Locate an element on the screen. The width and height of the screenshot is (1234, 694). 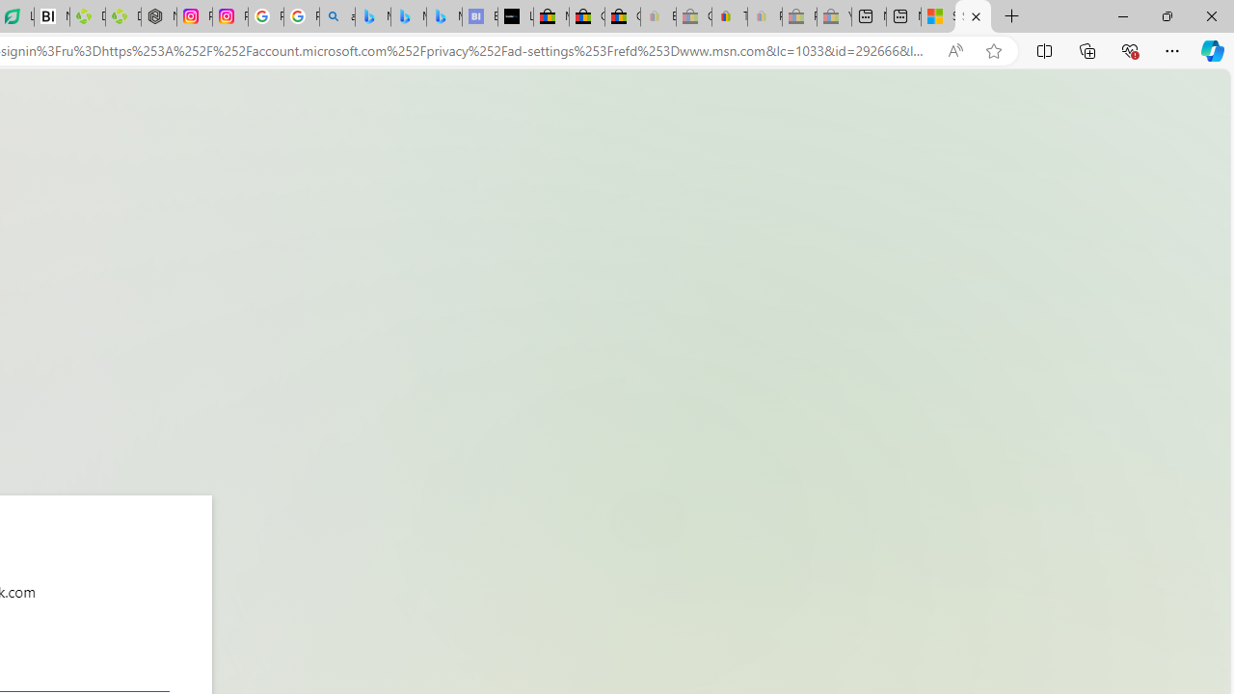
Microsoft Bing Travel - Flights from Hong Kong to Bangkok is located at coordinates (372, 17).